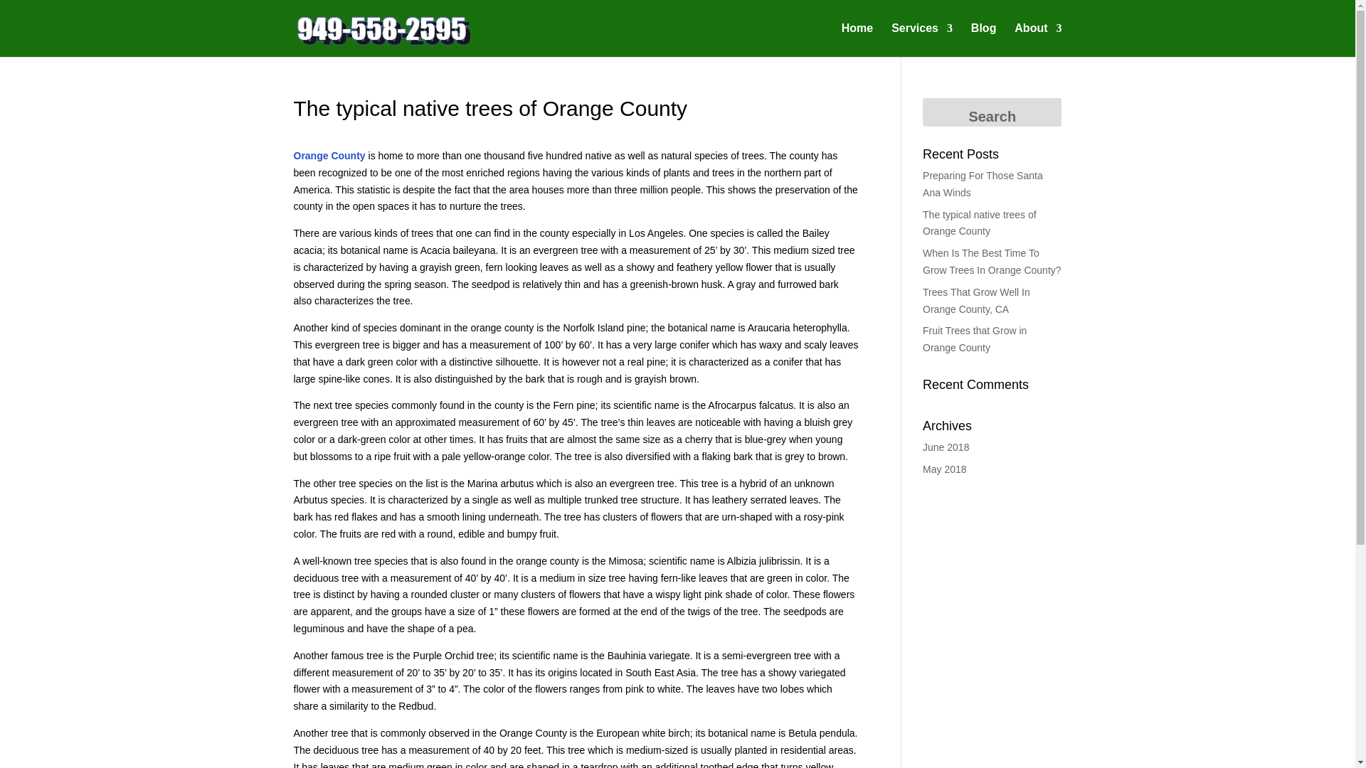 This screenshot has height=768, width=1366. What do you see at coordinates (992, 261) in the screenshot?
I see `When Is The Best Time To Grow Trees In Orange County?` at bounding box center [992, 261].